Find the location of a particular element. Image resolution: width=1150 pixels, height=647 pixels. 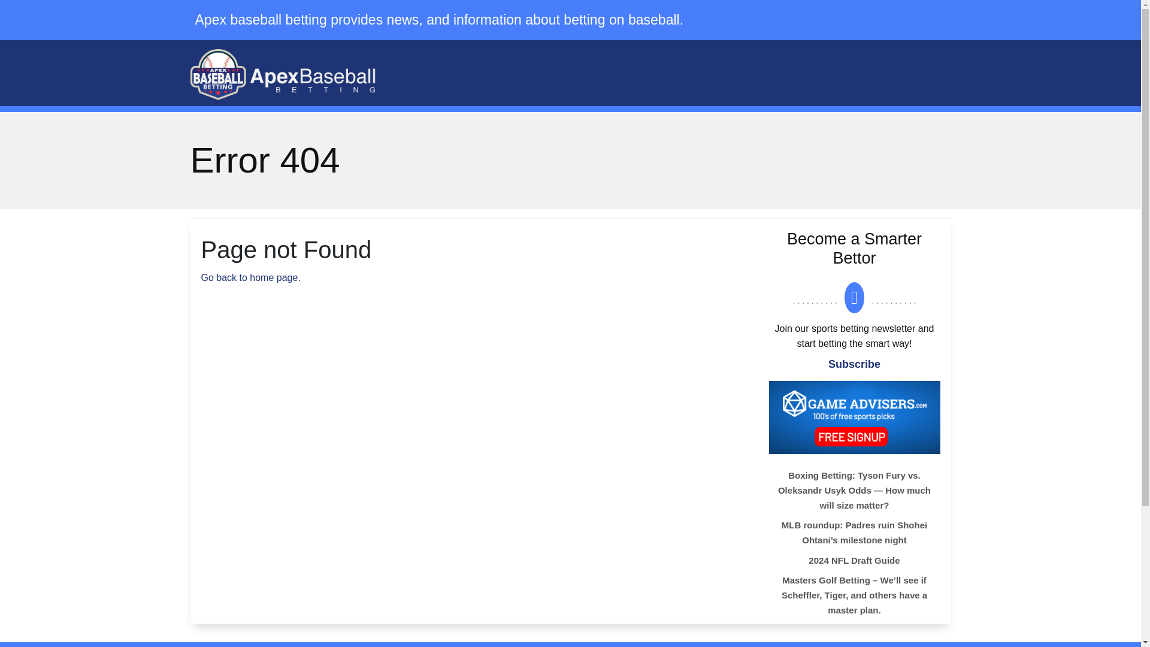

Subscribe is located at coordinates (854, 364).